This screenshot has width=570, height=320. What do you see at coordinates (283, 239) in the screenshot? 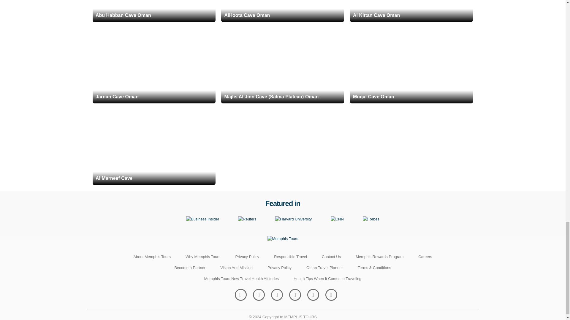
I see `Memphis Tours` at bounding box center [283, 239].